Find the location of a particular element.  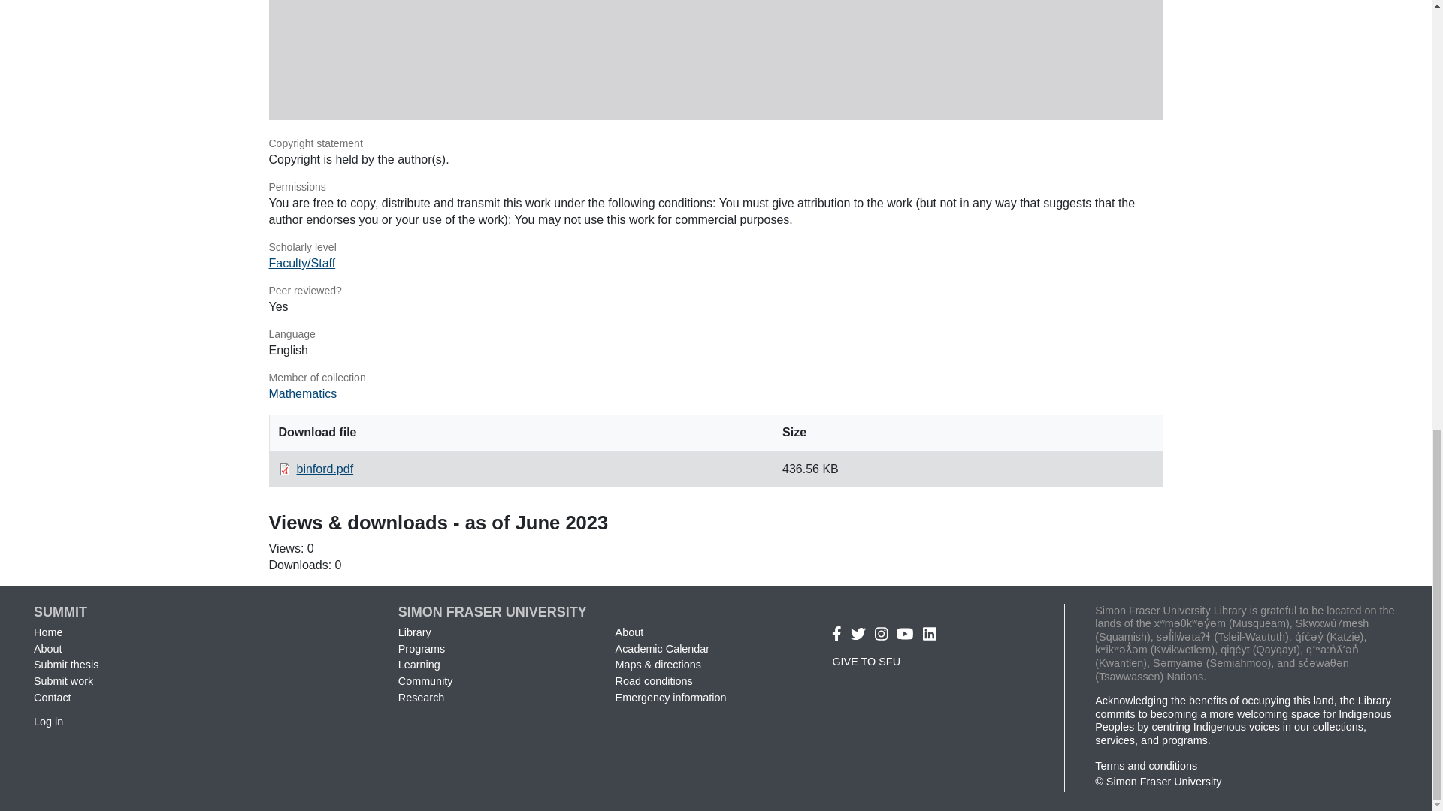

Log in is located at coordinates (48, 721).